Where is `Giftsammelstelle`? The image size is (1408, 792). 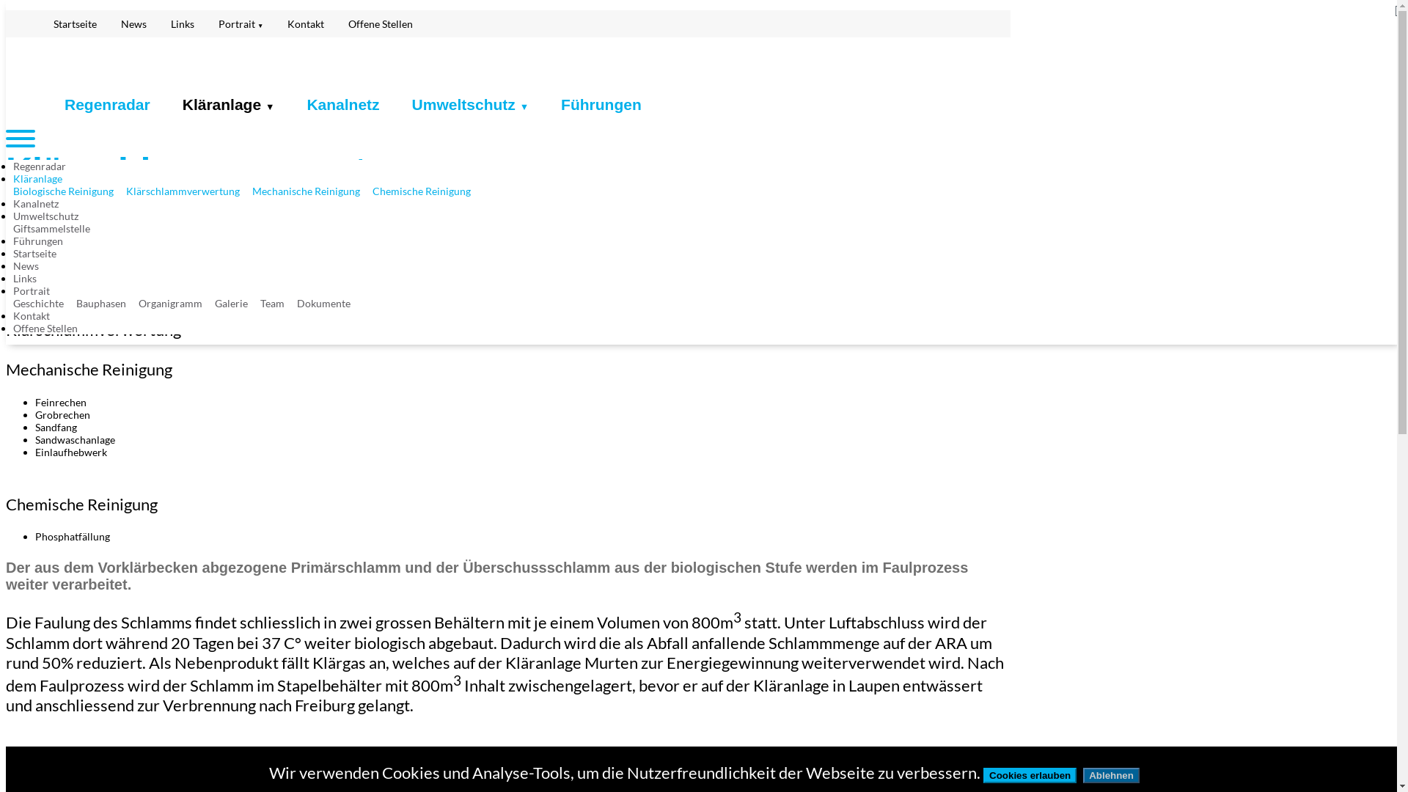 Giftsammelstelle is located at coordinates (57, 229).